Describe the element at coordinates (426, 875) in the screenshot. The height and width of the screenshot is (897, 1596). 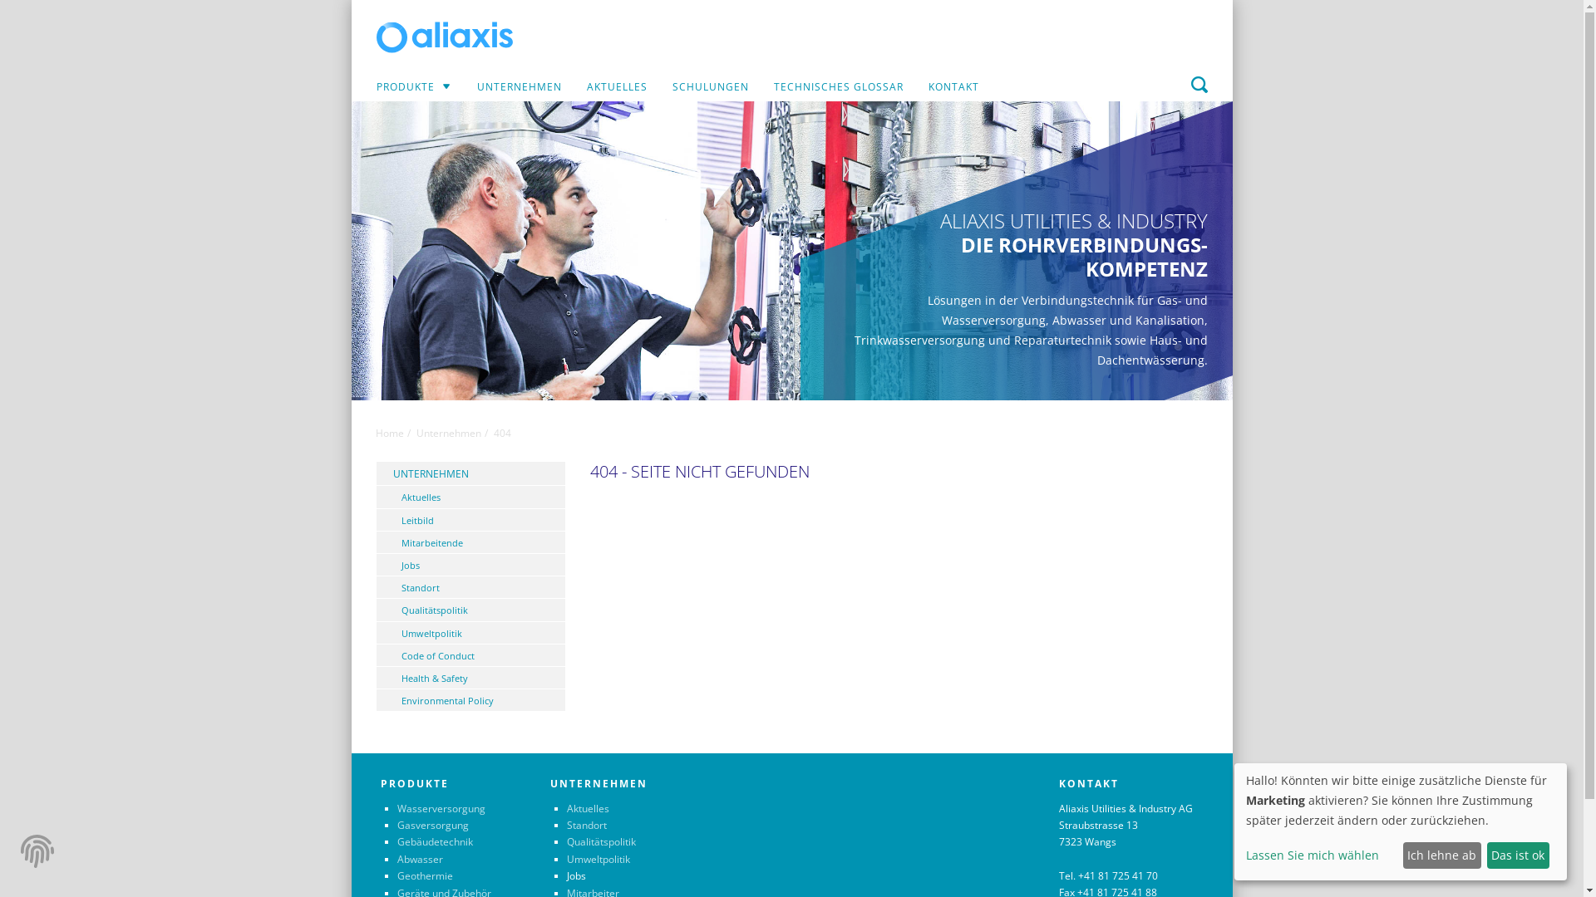
I see `Geothermie` at that location.